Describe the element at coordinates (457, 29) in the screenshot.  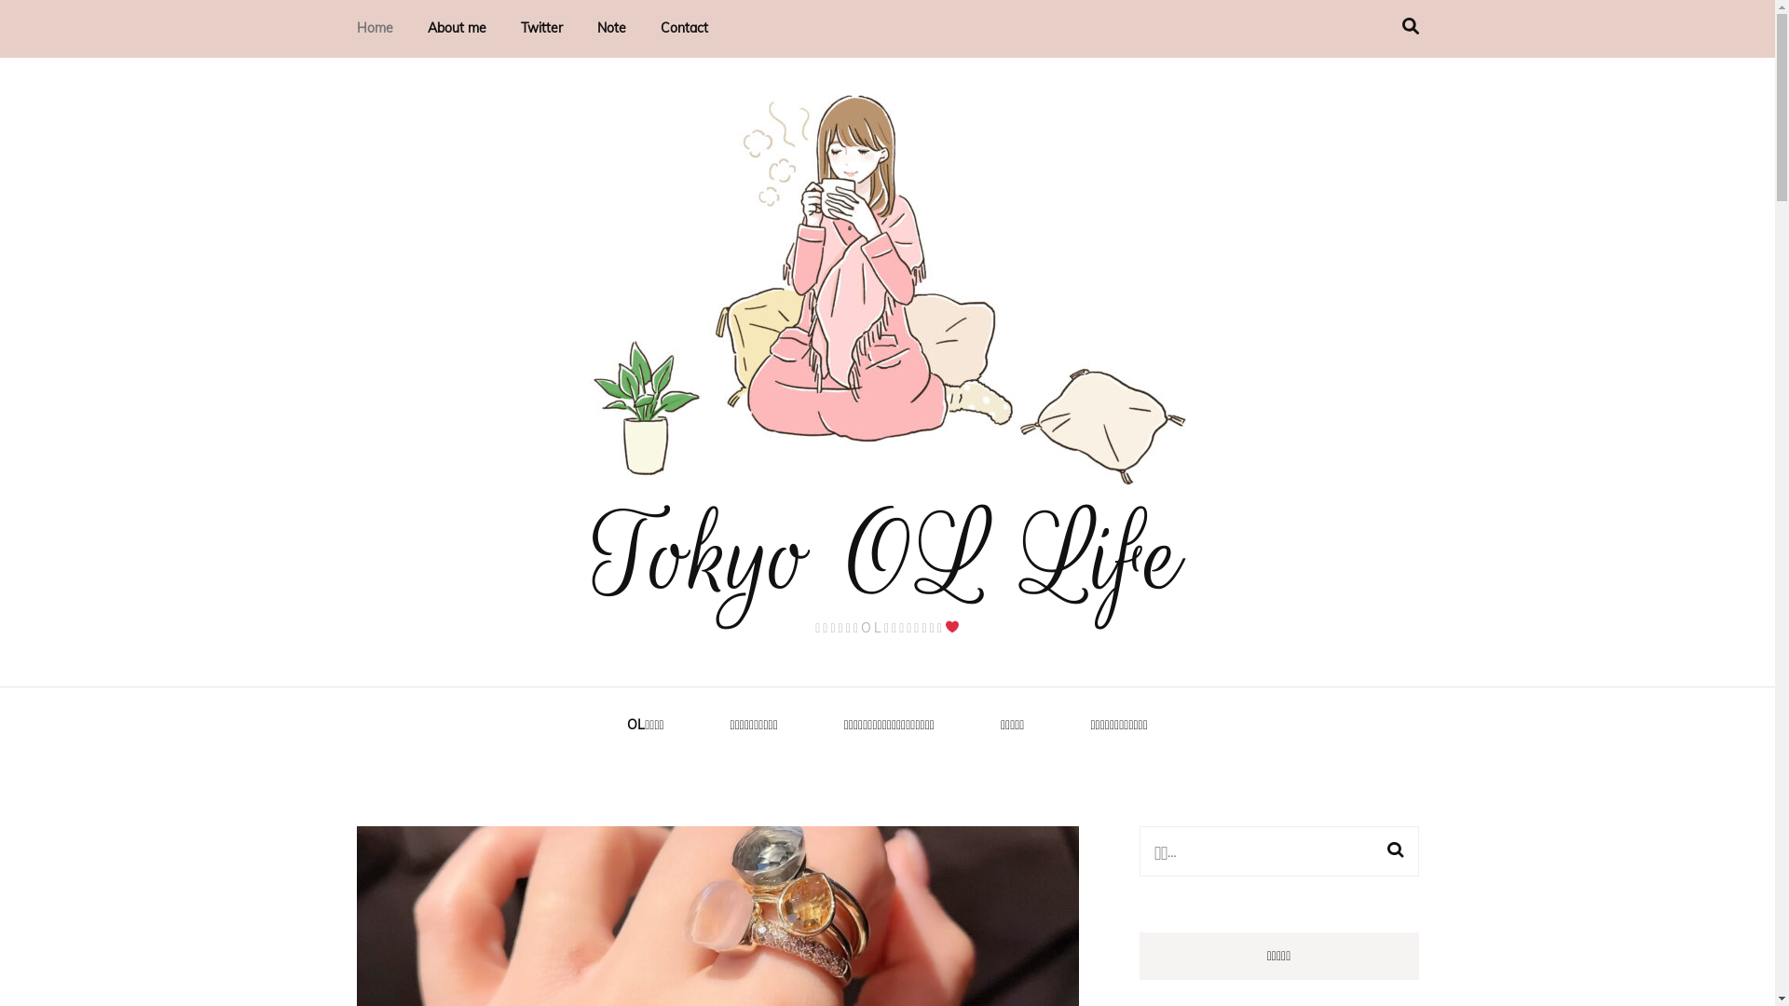
I see `About me` at that location.